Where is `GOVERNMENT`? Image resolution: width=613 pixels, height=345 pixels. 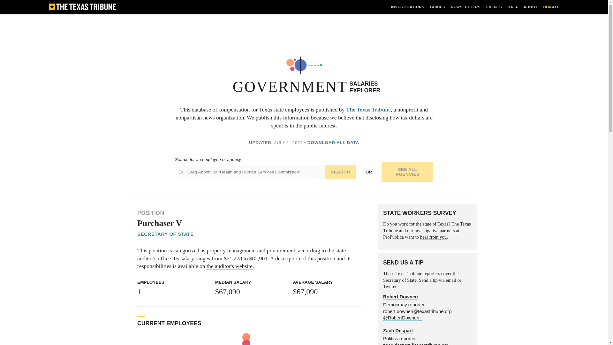 GOVERNMENT is located at coordinates (290, 87).